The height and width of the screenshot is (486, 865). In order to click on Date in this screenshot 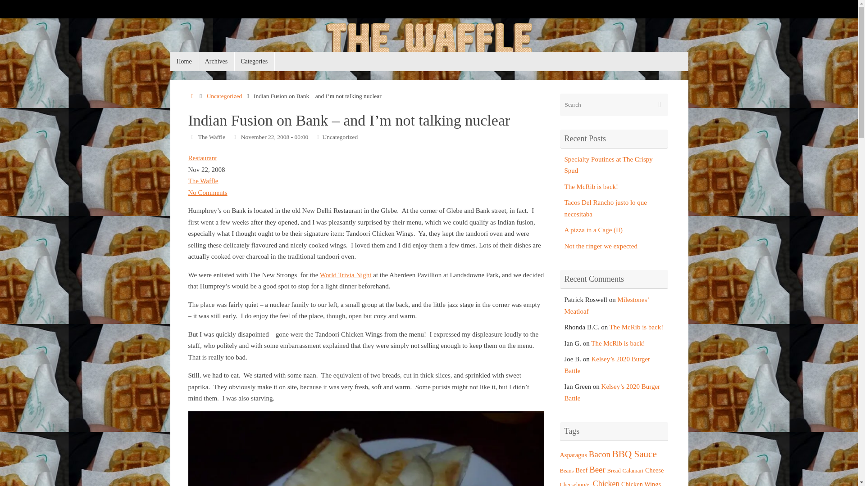, I will do `click(235, 136)`.